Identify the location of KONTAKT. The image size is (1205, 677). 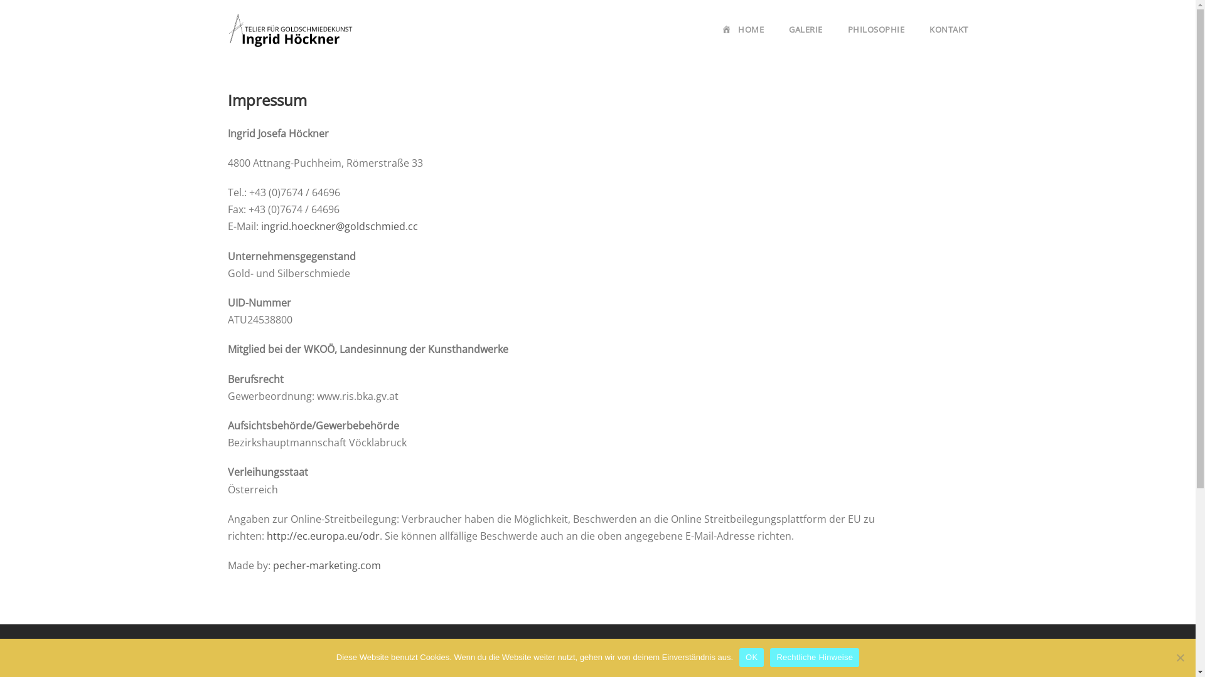
(949, 40).